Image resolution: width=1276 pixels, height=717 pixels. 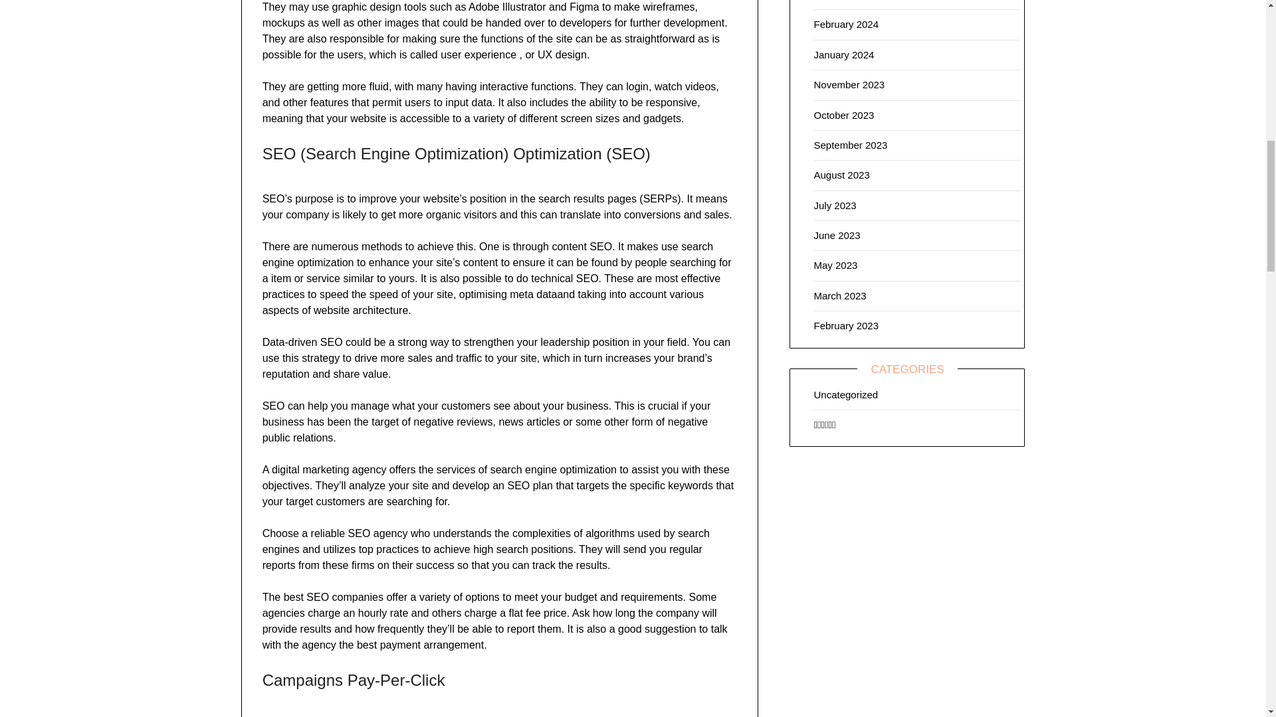 What do you see at coordinates (835, 265) in the screenshot?
I see `May 2023` at bounding box center [835, 265].